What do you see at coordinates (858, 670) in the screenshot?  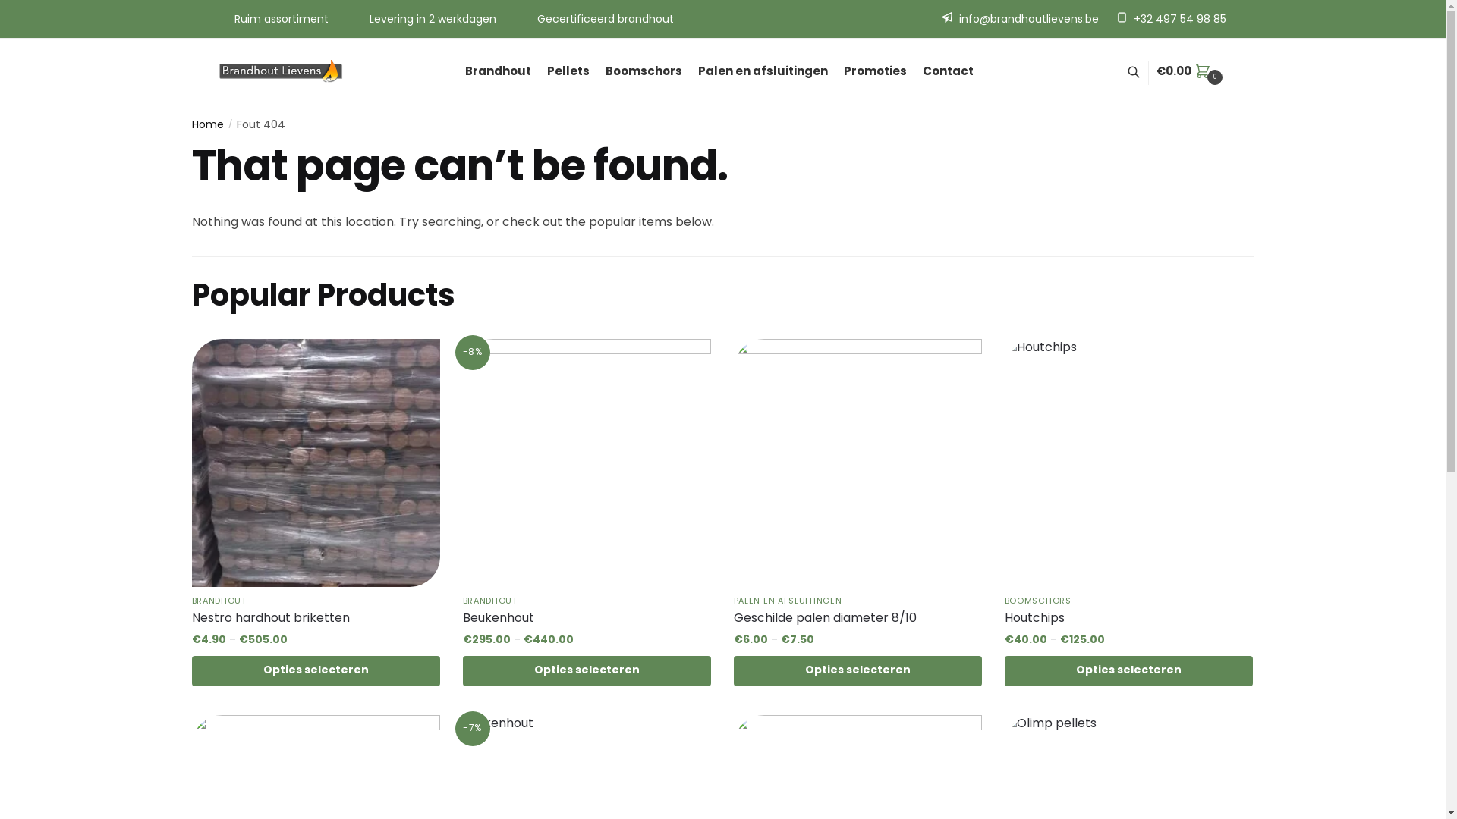 I see `Opties selecteren` at bounding box center [858, 670].